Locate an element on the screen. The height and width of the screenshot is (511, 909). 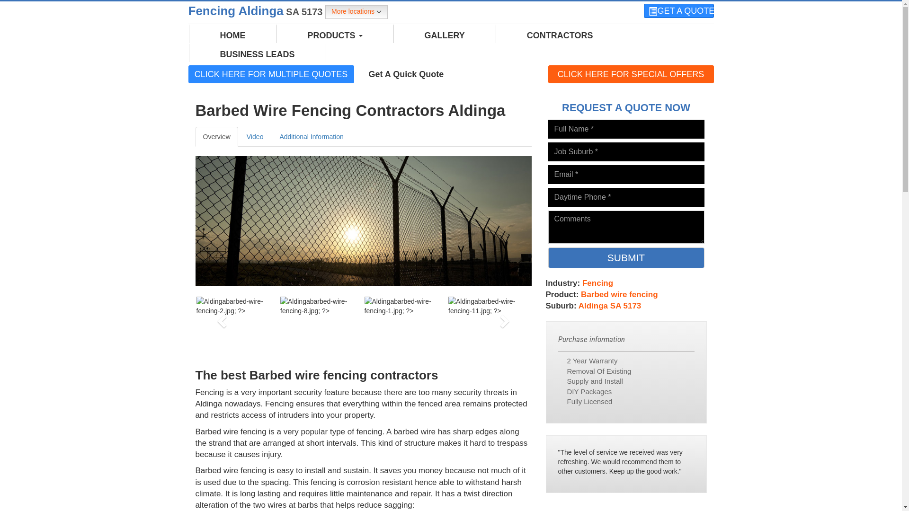
CLICK HERE FOR MULTIPLE QUOTES is located at coordinates (271, 74).